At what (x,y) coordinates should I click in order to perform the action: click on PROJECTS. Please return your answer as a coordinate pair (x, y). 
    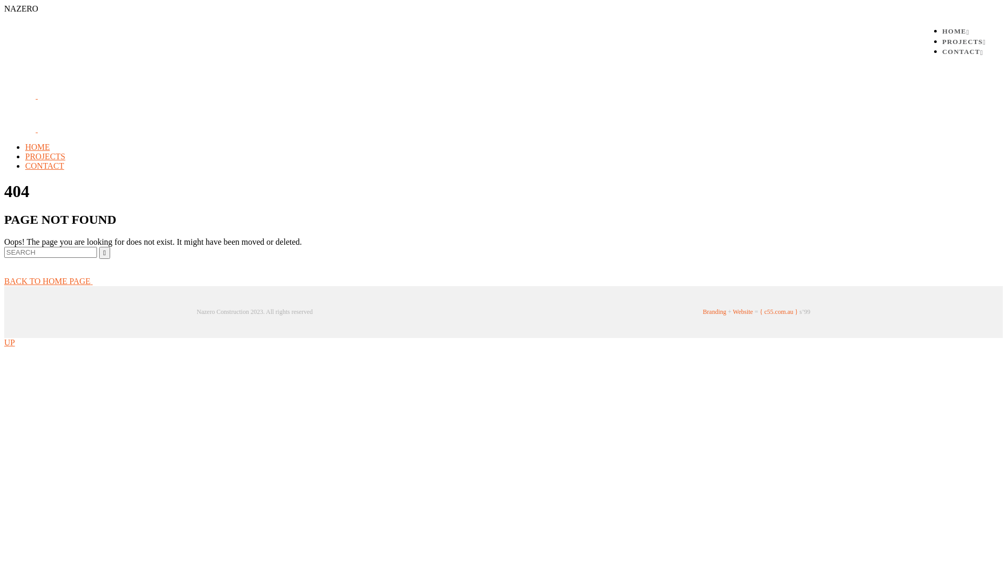
    Looking at the image, I should click on (964, 42).